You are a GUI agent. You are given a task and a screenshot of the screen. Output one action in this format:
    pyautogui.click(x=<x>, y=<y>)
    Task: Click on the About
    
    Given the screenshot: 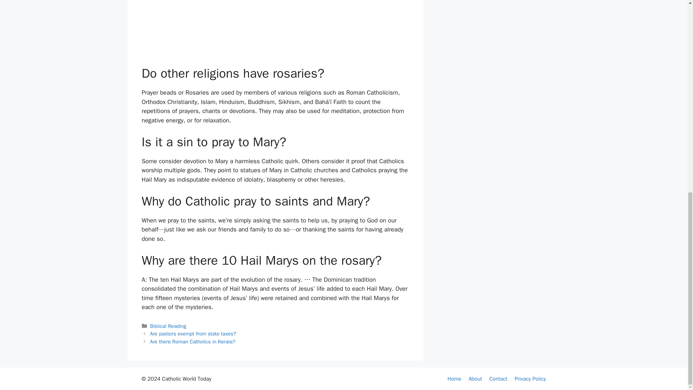 What is the action you would take?
    pyautogui.click(x=475, y=379)
    